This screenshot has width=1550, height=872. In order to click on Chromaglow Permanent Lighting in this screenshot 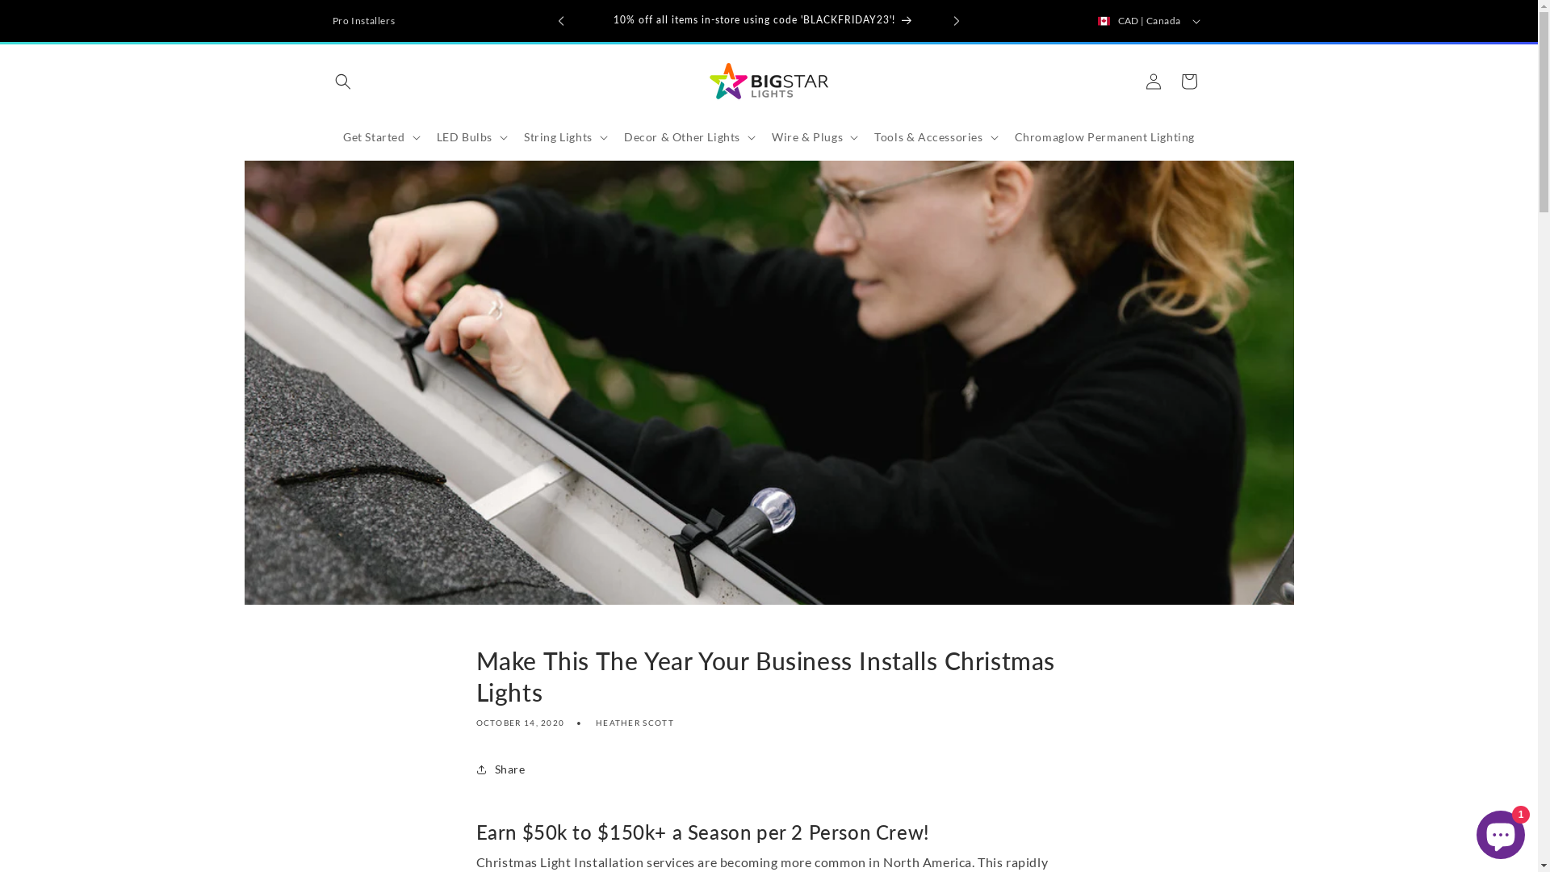, I will do `click(1104, 136)`.